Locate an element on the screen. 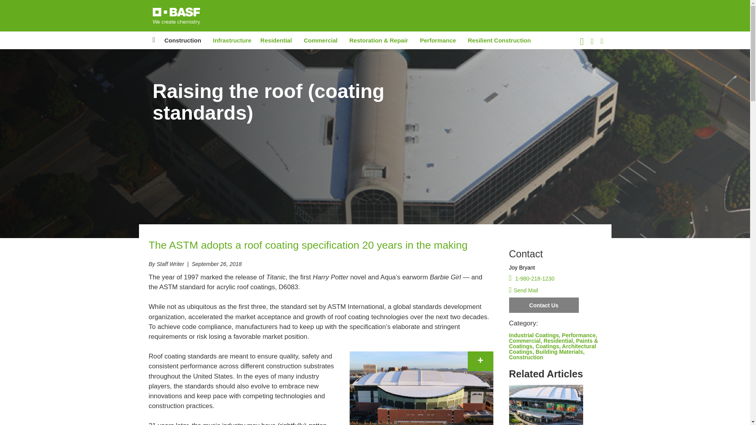 Image resolution: width=756 pixels, height=425 pixels. Performance is located at coordinates (437, 40).